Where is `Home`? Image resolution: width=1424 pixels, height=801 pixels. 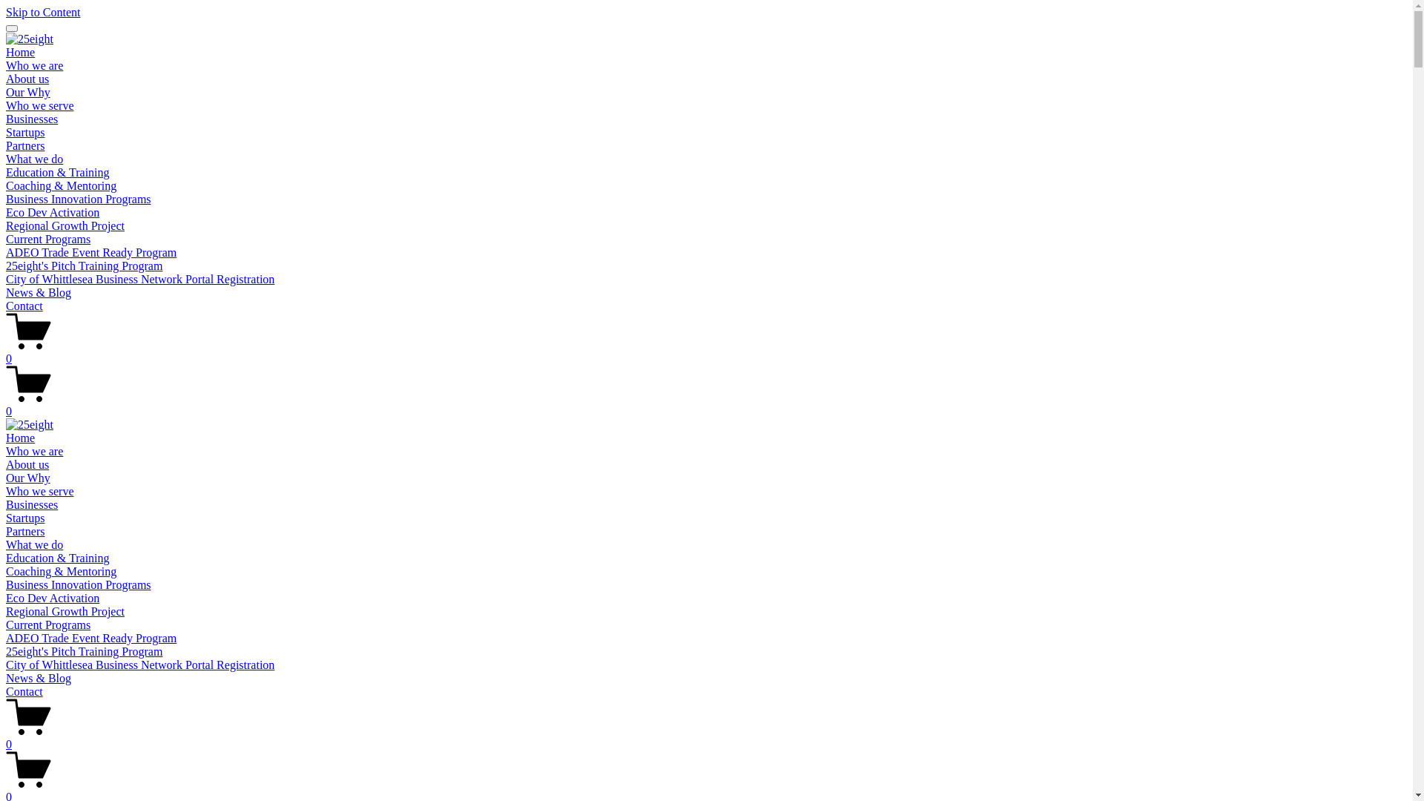 Home is located at coordinates (21, 52).